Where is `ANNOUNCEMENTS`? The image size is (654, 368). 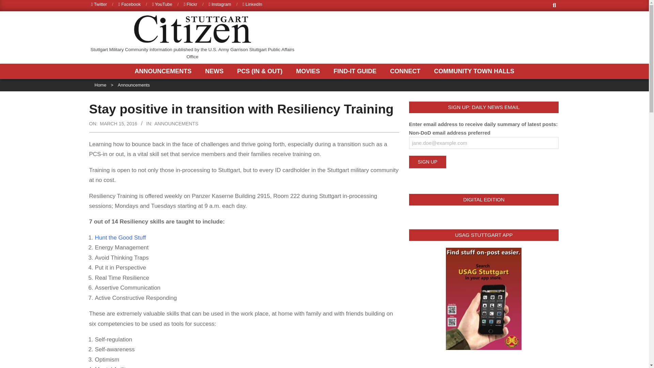
ANNOUNCEMENTS is located at coordinates (165, 71).